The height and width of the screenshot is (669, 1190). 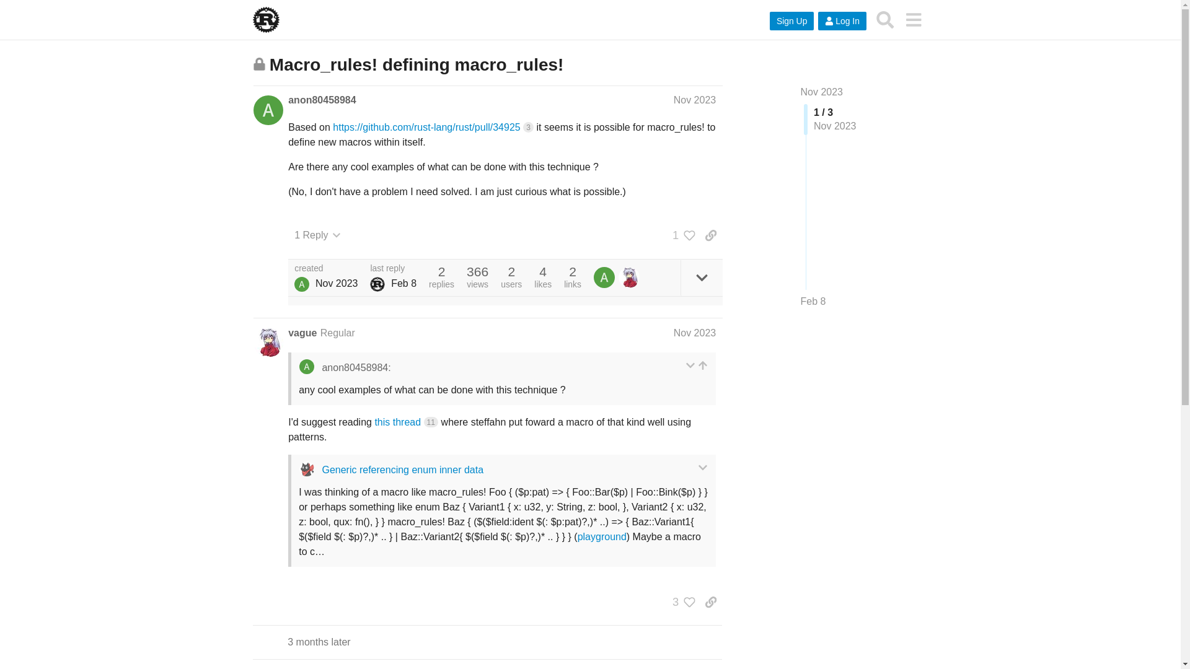 I want to click on system, so click(x=377, y=284).